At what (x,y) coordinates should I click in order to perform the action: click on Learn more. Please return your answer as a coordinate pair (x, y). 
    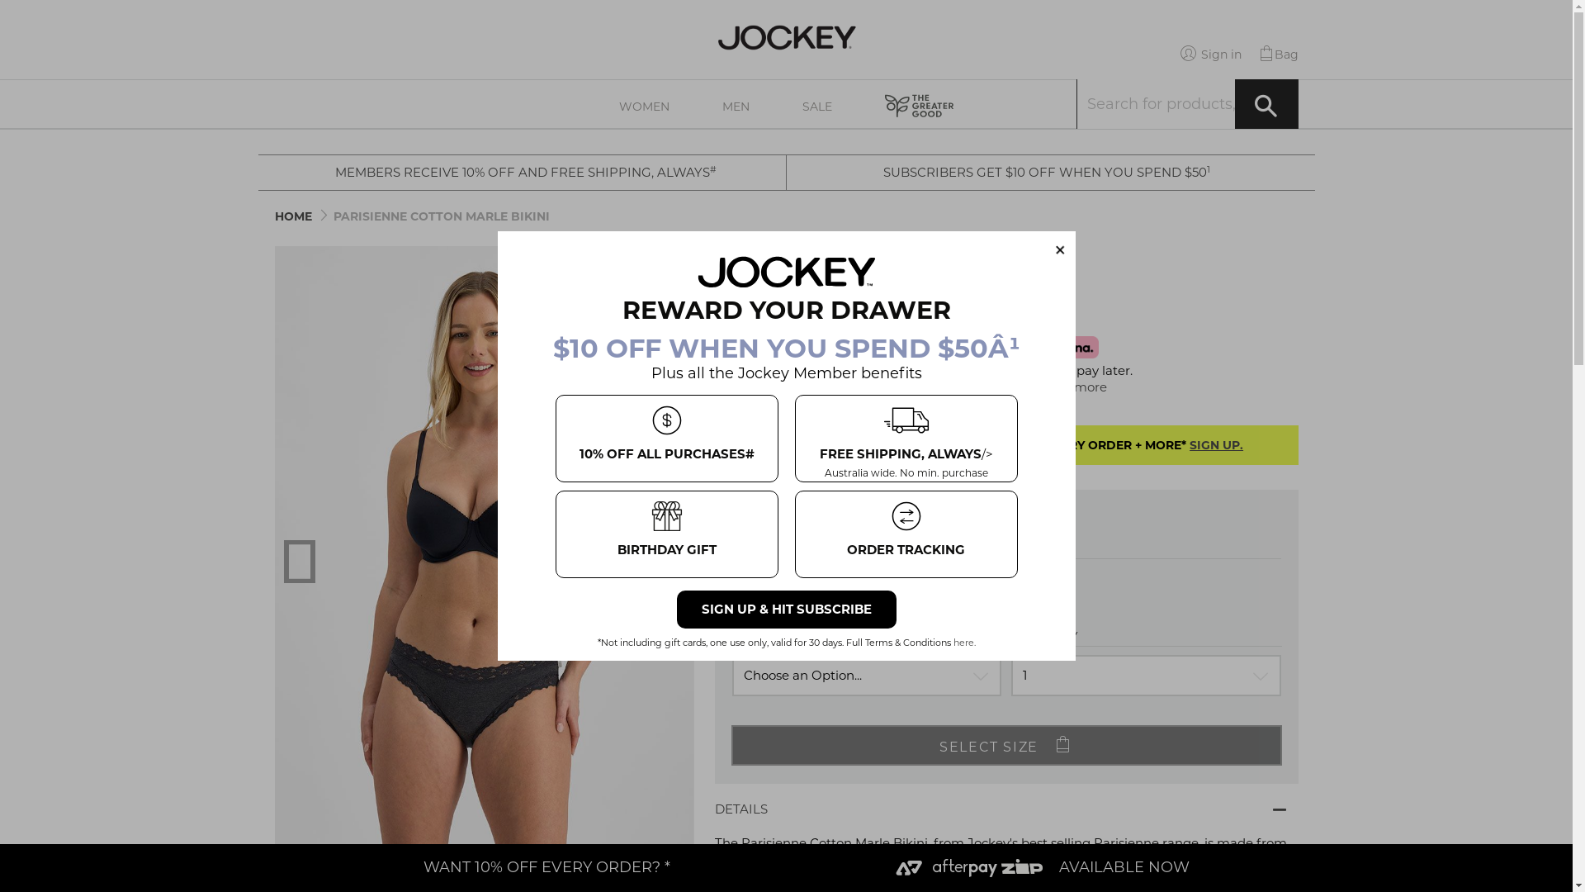
    Looking at the image, I should click on (1072, 387).